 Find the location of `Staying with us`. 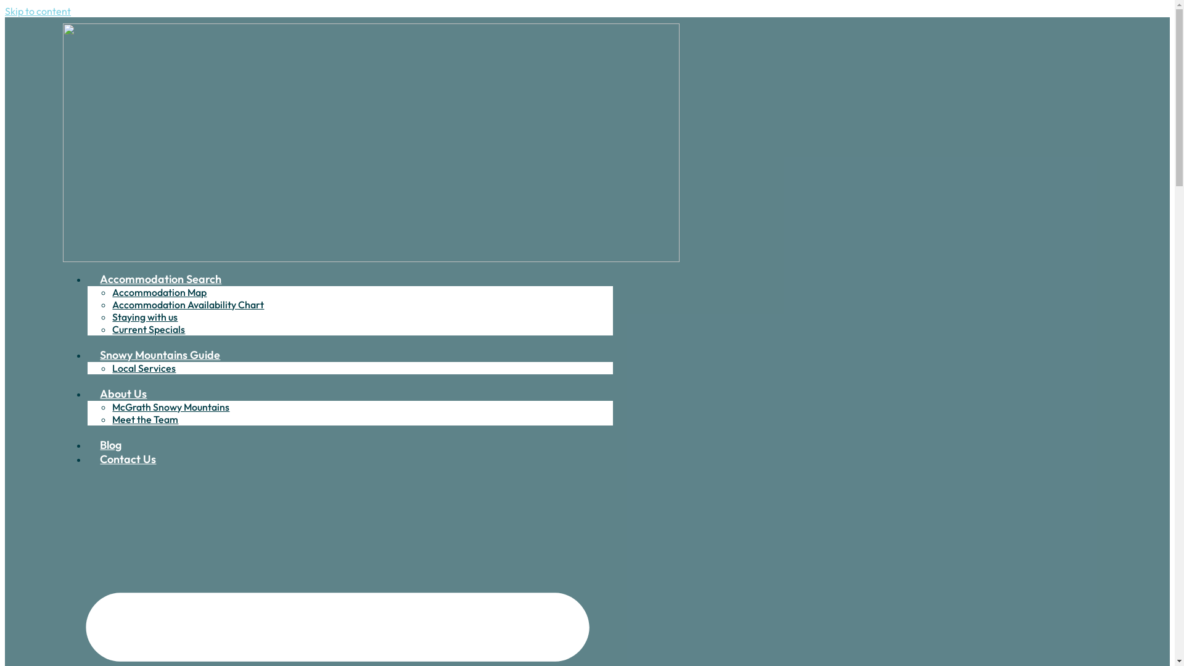

Staying with us is located at coordinates (145, 317).